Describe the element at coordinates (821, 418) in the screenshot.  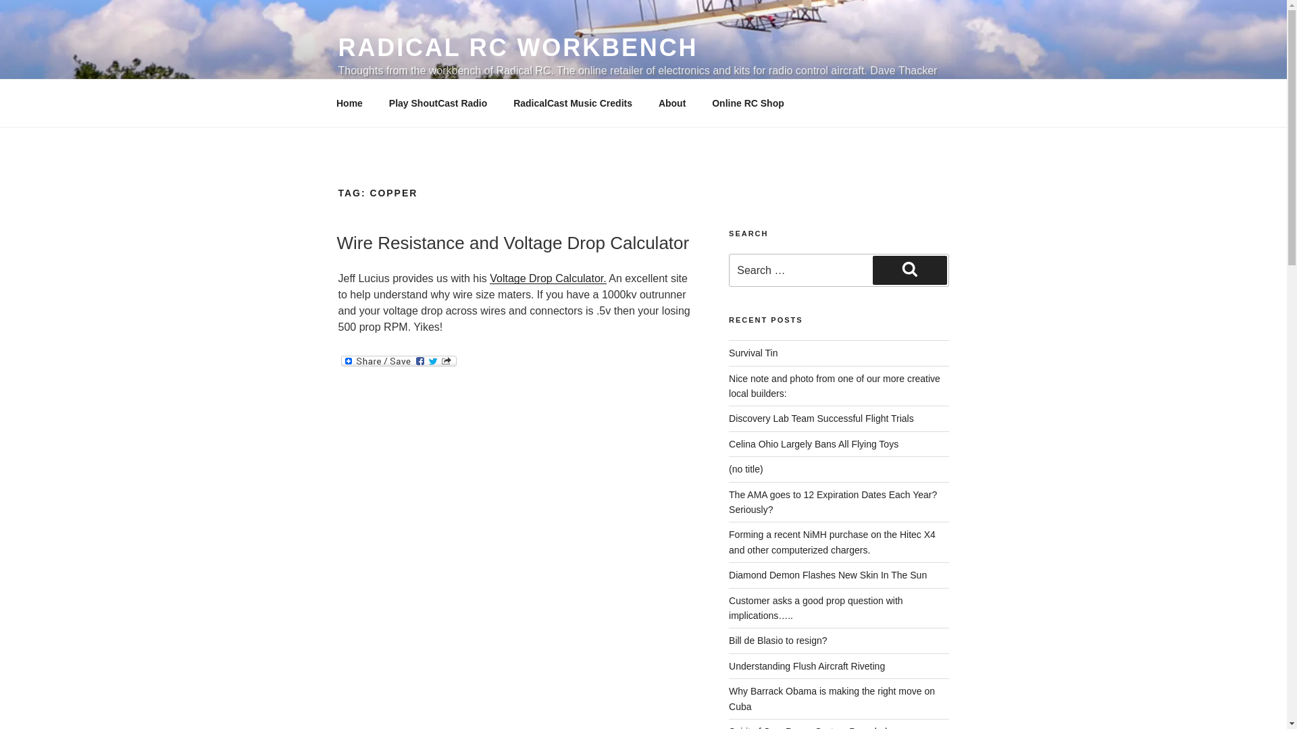
I see `Discovery Lab Team Successful Flight Trials` at that location.